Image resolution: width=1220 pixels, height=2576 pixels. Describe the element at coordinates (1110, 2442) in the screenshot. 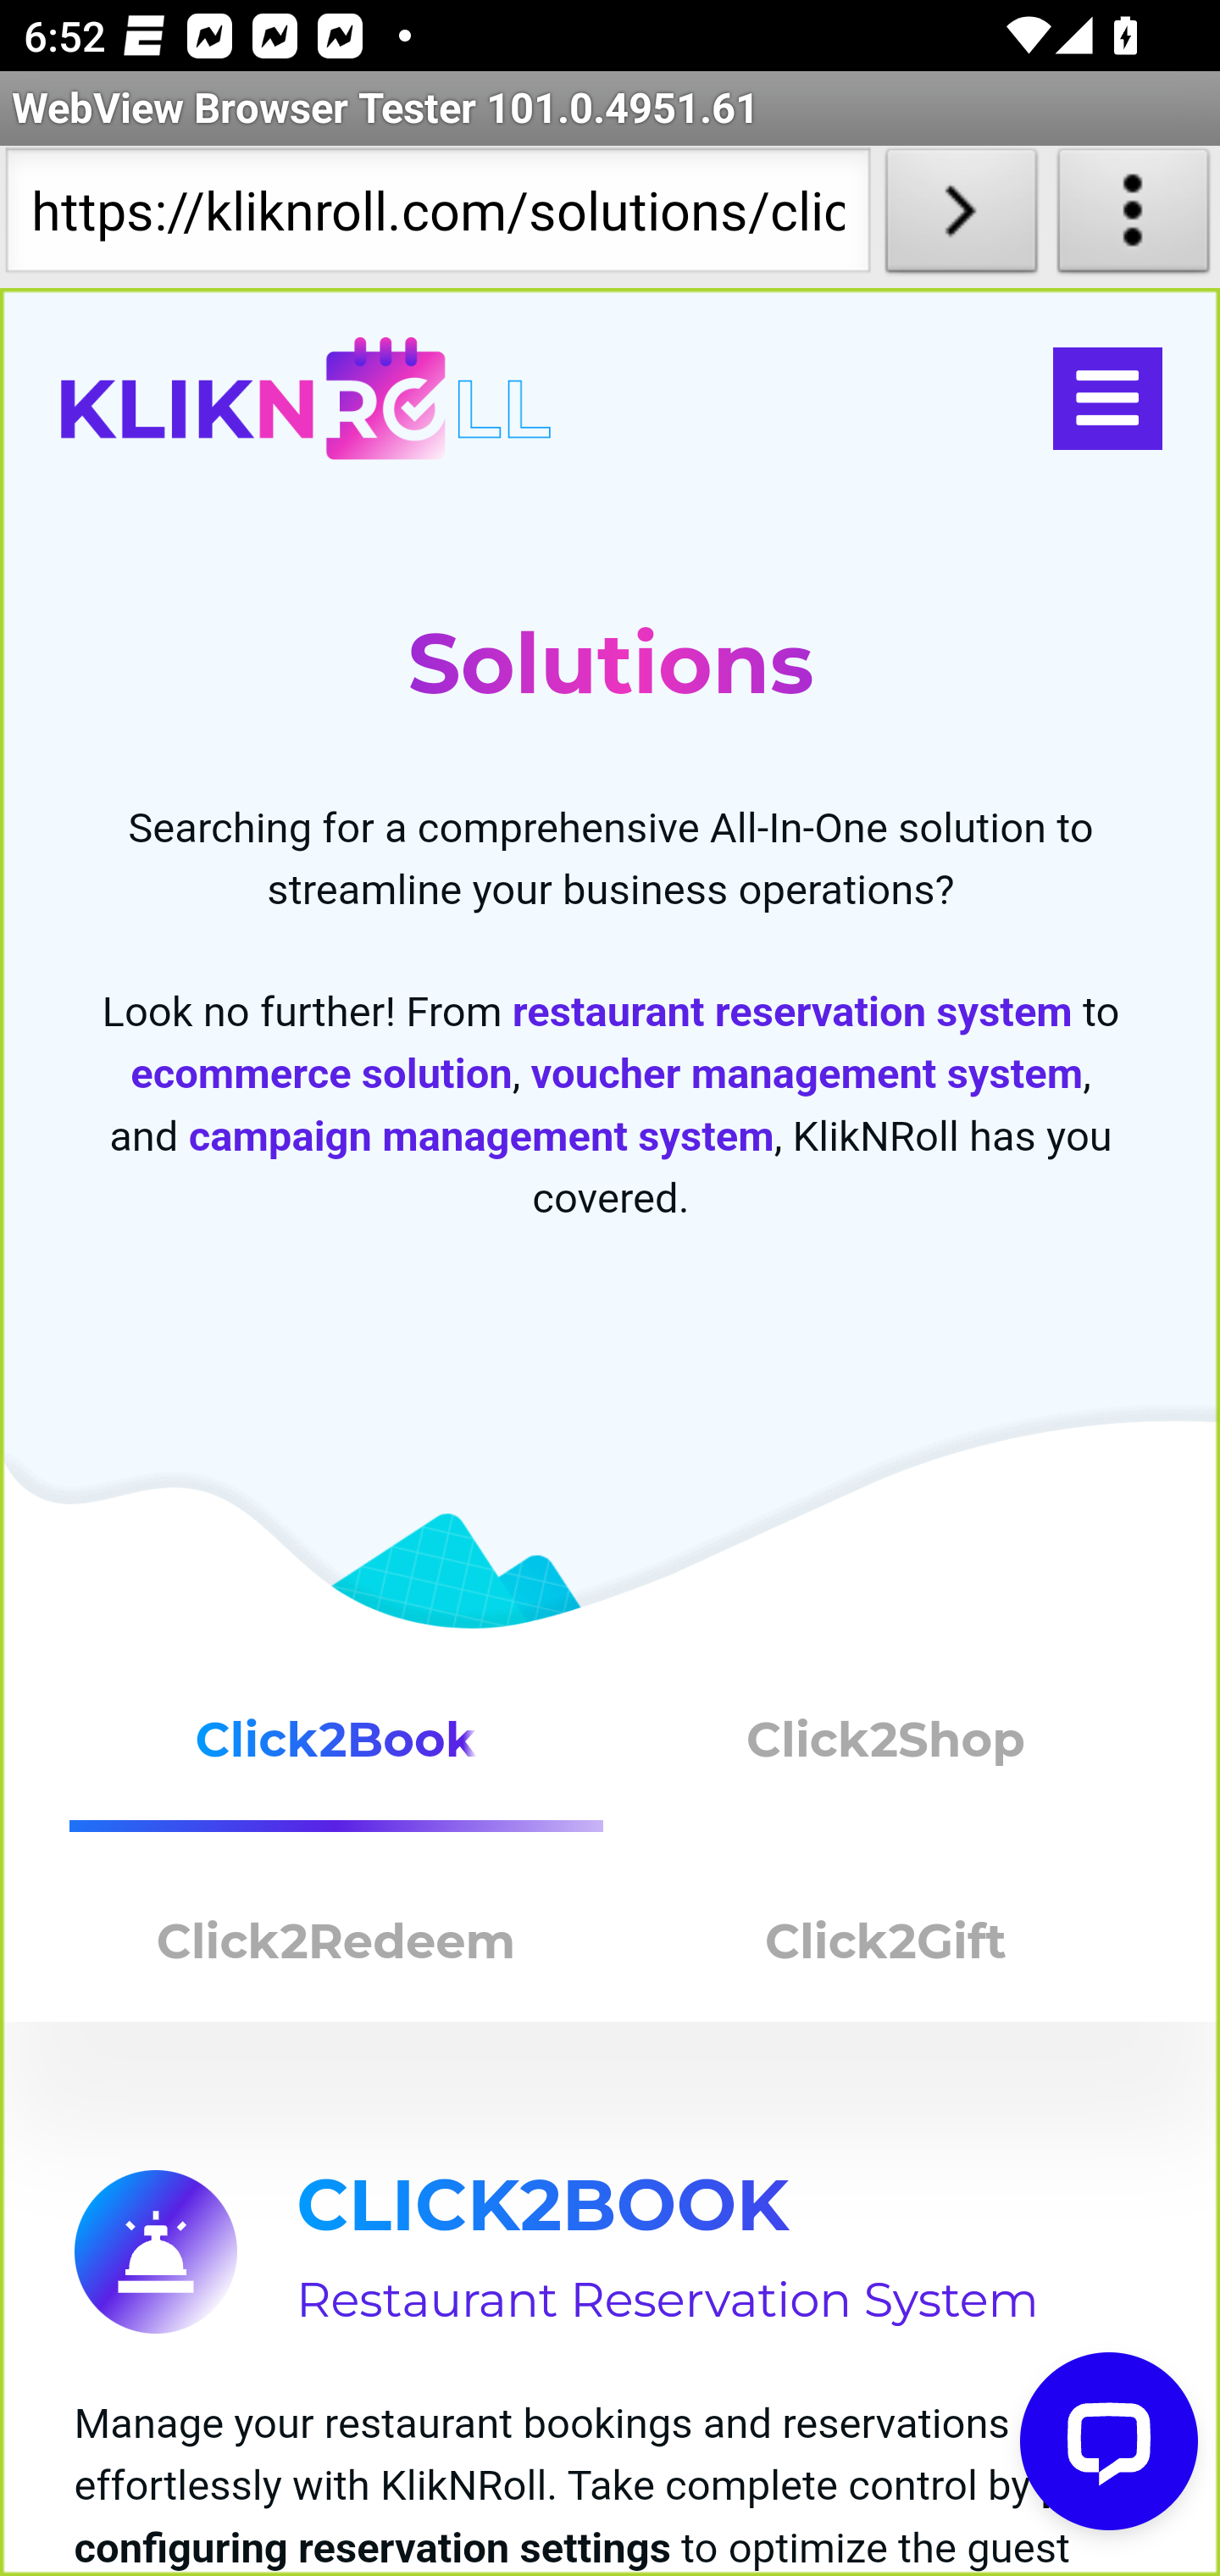

I see `Open LiveChat chat widget` at that location.